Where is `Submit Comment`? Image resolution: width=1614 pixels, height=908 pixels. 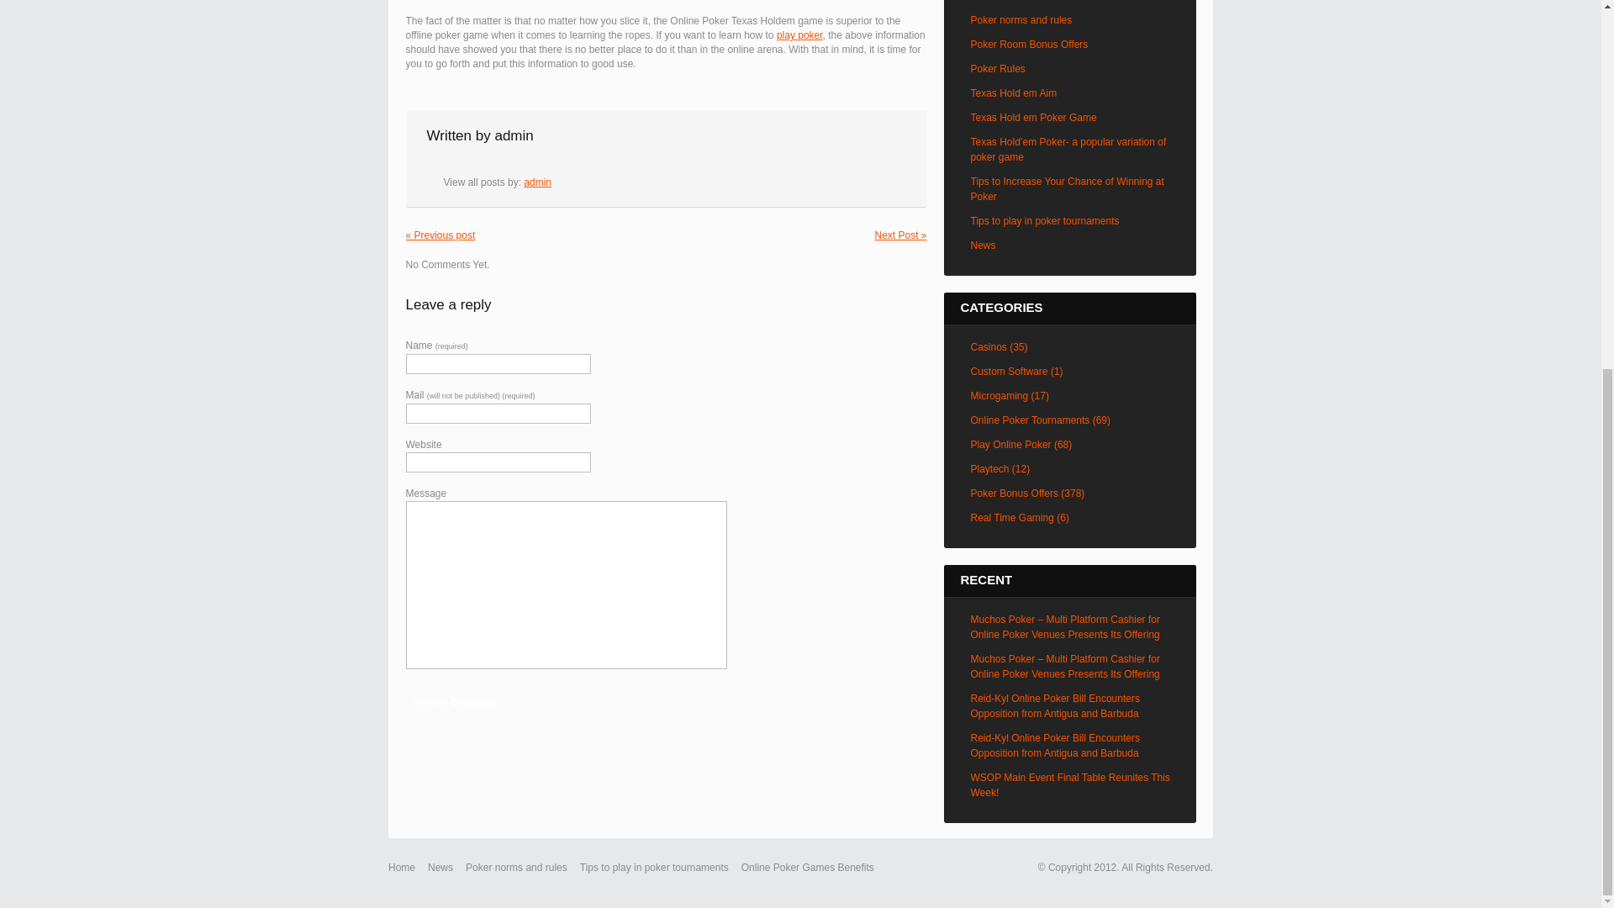 Submit Comment is located at coordinates (454, 702).